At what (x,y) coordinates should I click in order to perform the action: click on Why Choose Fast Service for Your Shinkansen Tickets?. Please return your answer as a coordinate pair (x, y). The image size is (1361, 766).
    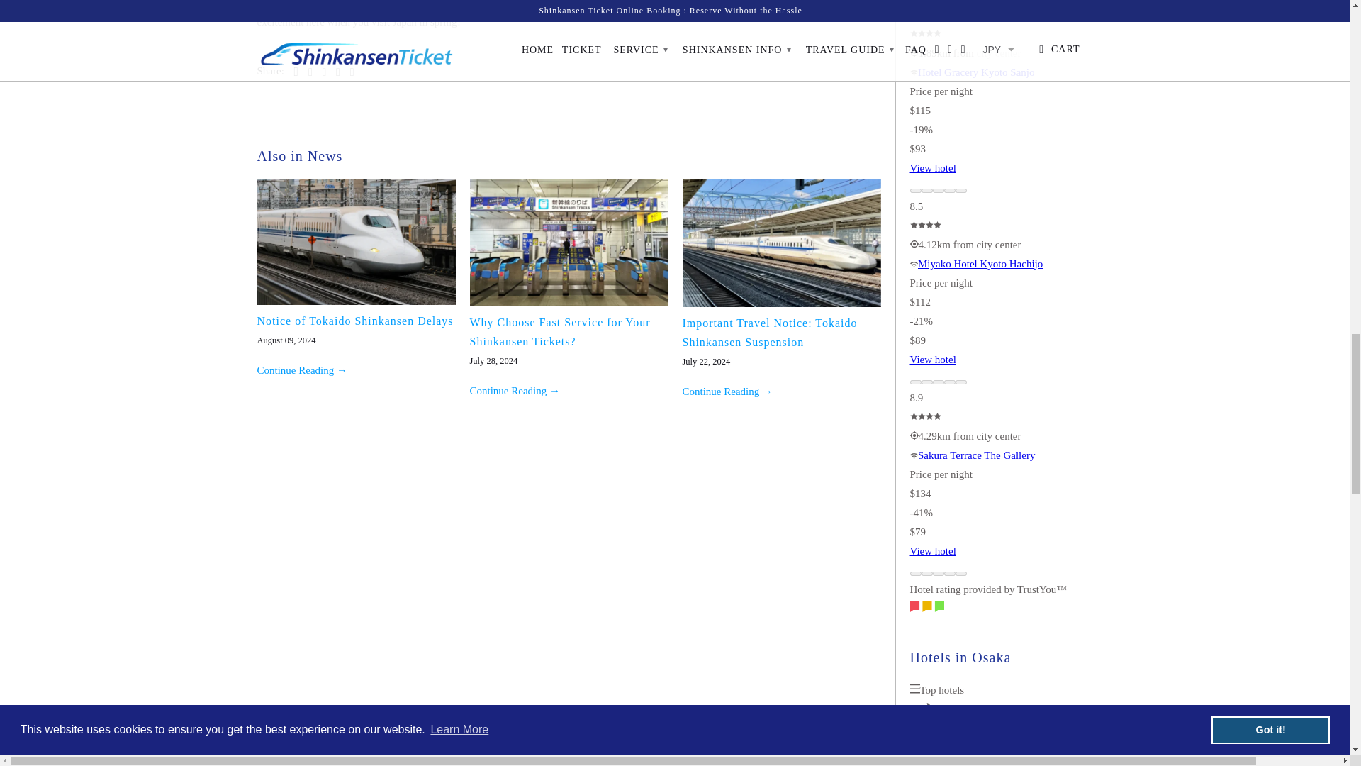
    Looking at the image, I should click on (560, 332).